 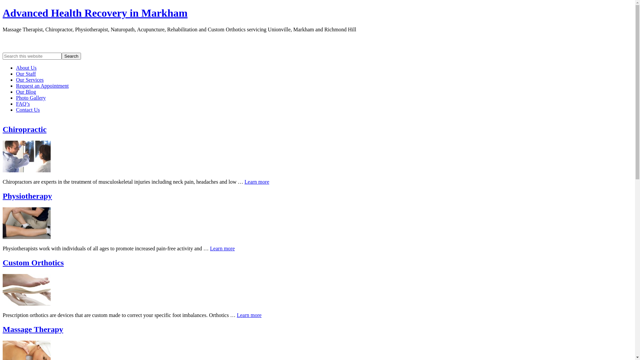 What do you see at coordinates (26, 92) in the screenshot?
I see `Our Blog` at bounding box center [26, 92].